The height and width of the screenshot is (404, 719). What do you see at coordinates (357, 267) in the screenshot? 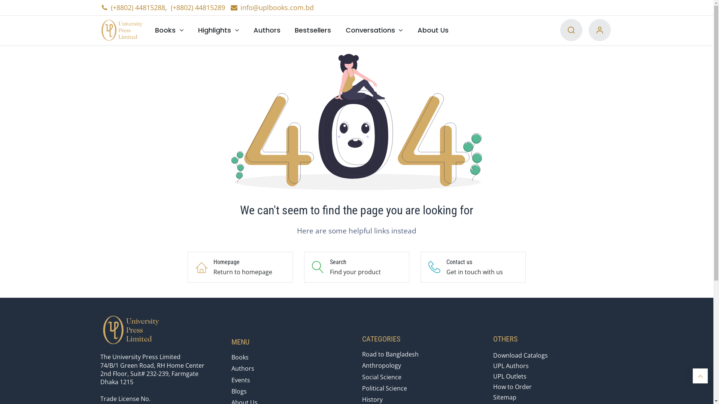
I see `Search
Find your product` at bounding box center [357, 267].